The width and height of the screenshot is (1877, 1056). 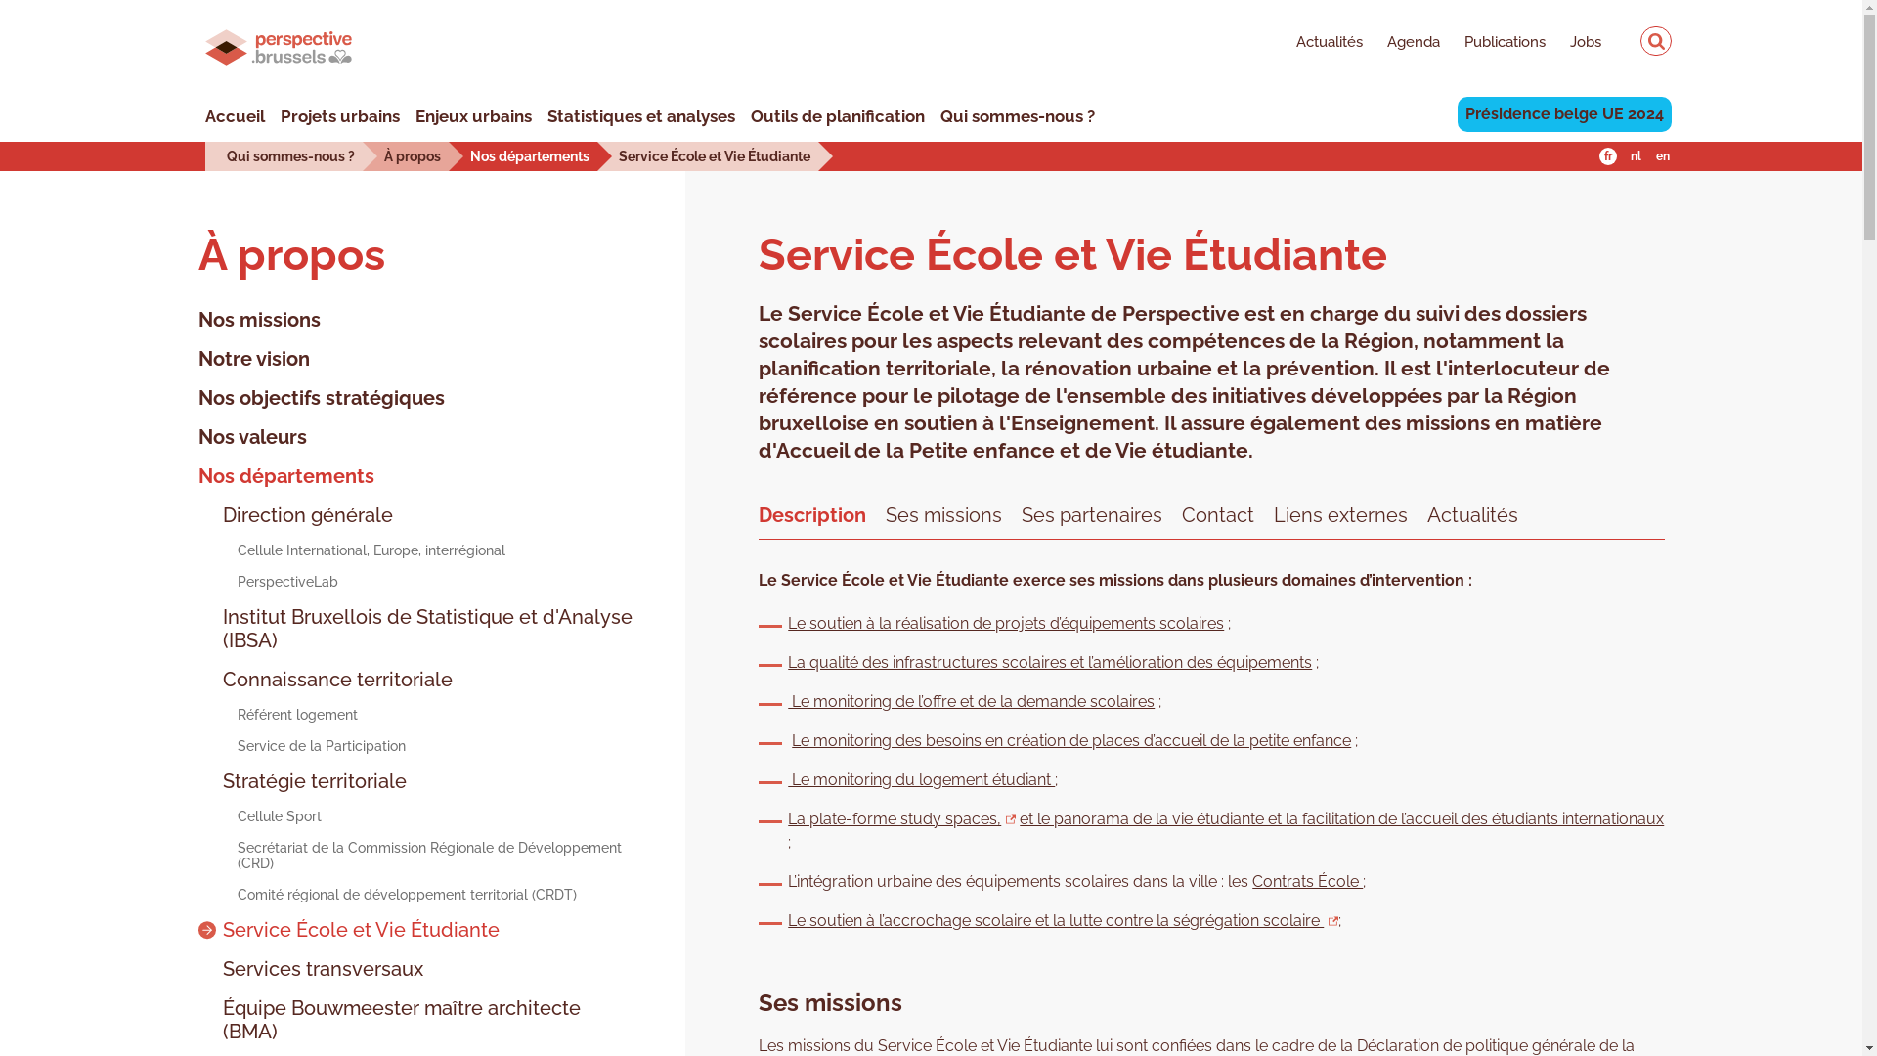 What do you see at coordinates (235, 116) in the screenshot?
I see `Accueil` at bounding box center [235, 116].